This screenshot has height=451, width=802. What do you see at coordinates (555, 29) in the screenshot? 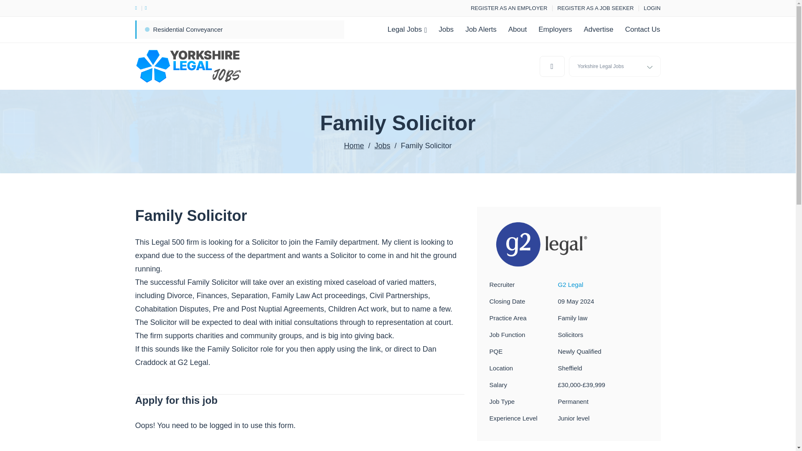
I see `Employers` at bounding box center [555, 29].